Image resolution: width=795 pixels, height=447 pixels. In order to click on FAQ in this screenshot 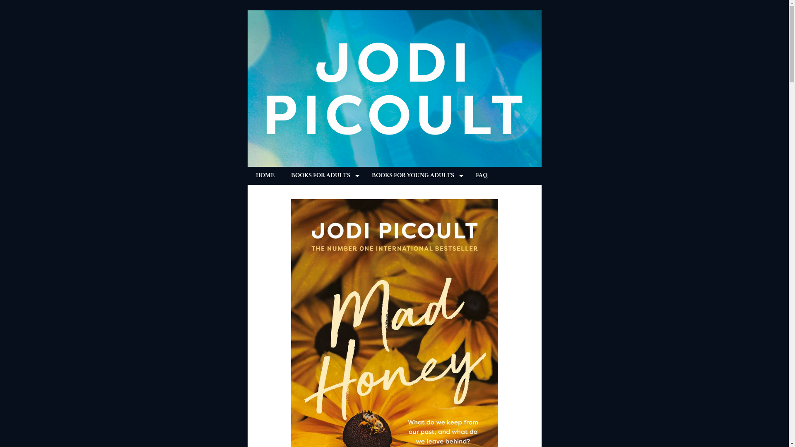, I will do `click(481, 175)`.